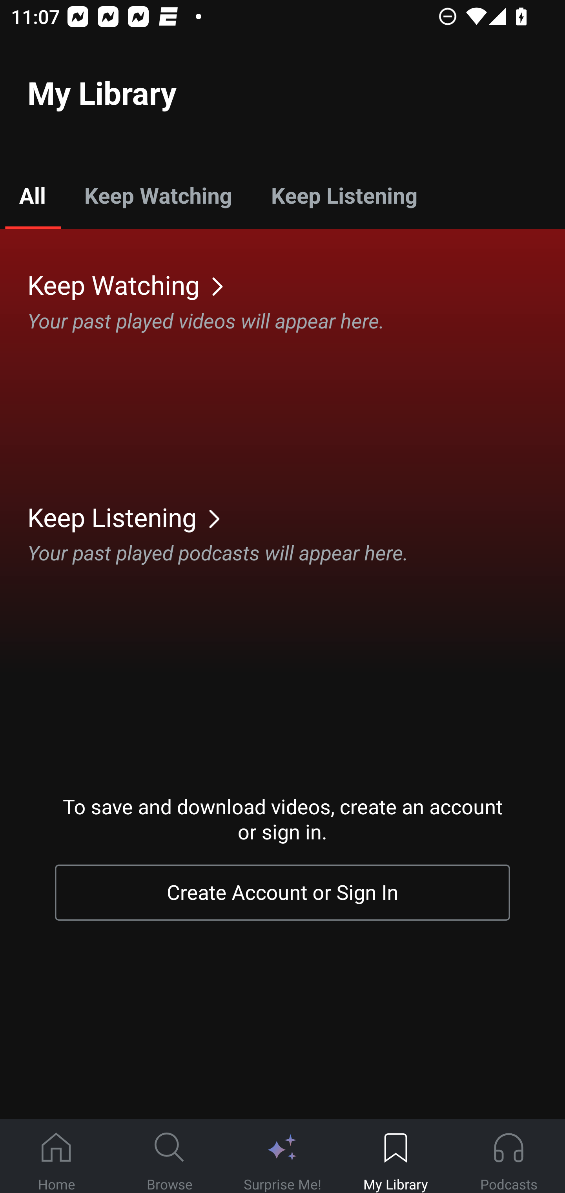 The height and width of the screenshot is (1193, 565). I want to click on Podcasts, so click(508, 1157).